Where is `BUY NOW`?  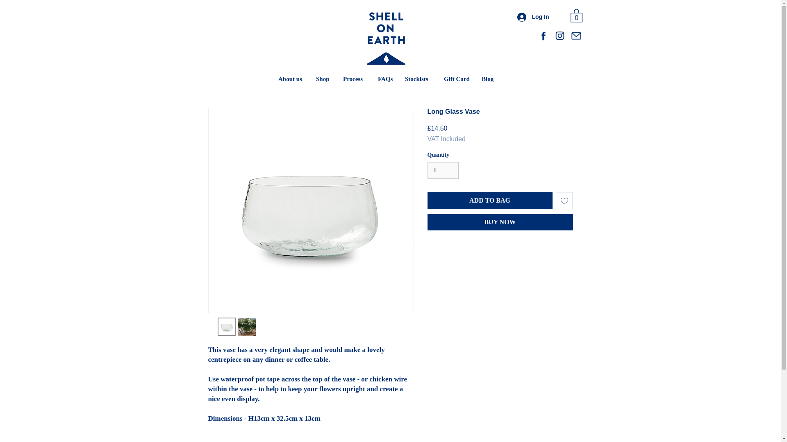
BUY NOW is located at coordinates (500, 222).